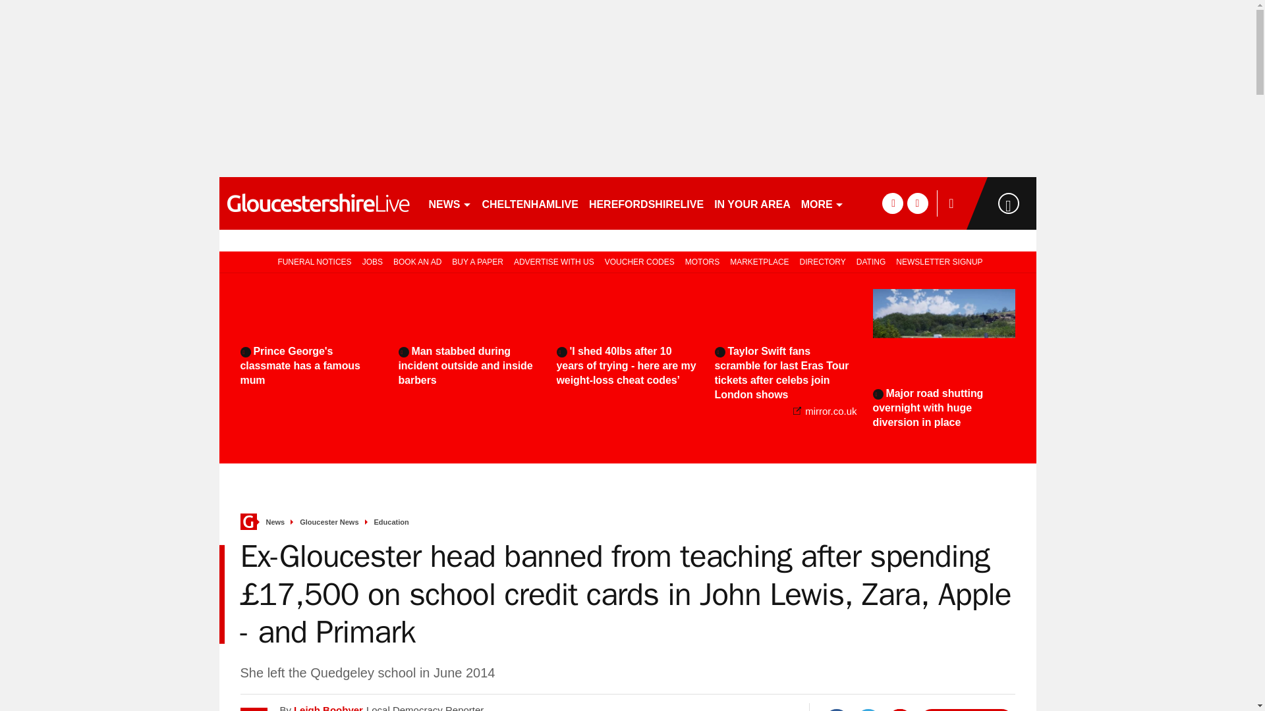  What do you see at coordinates (868, 710) in the screenshot?
I see `Twitter` at bounding box center [868, 710].